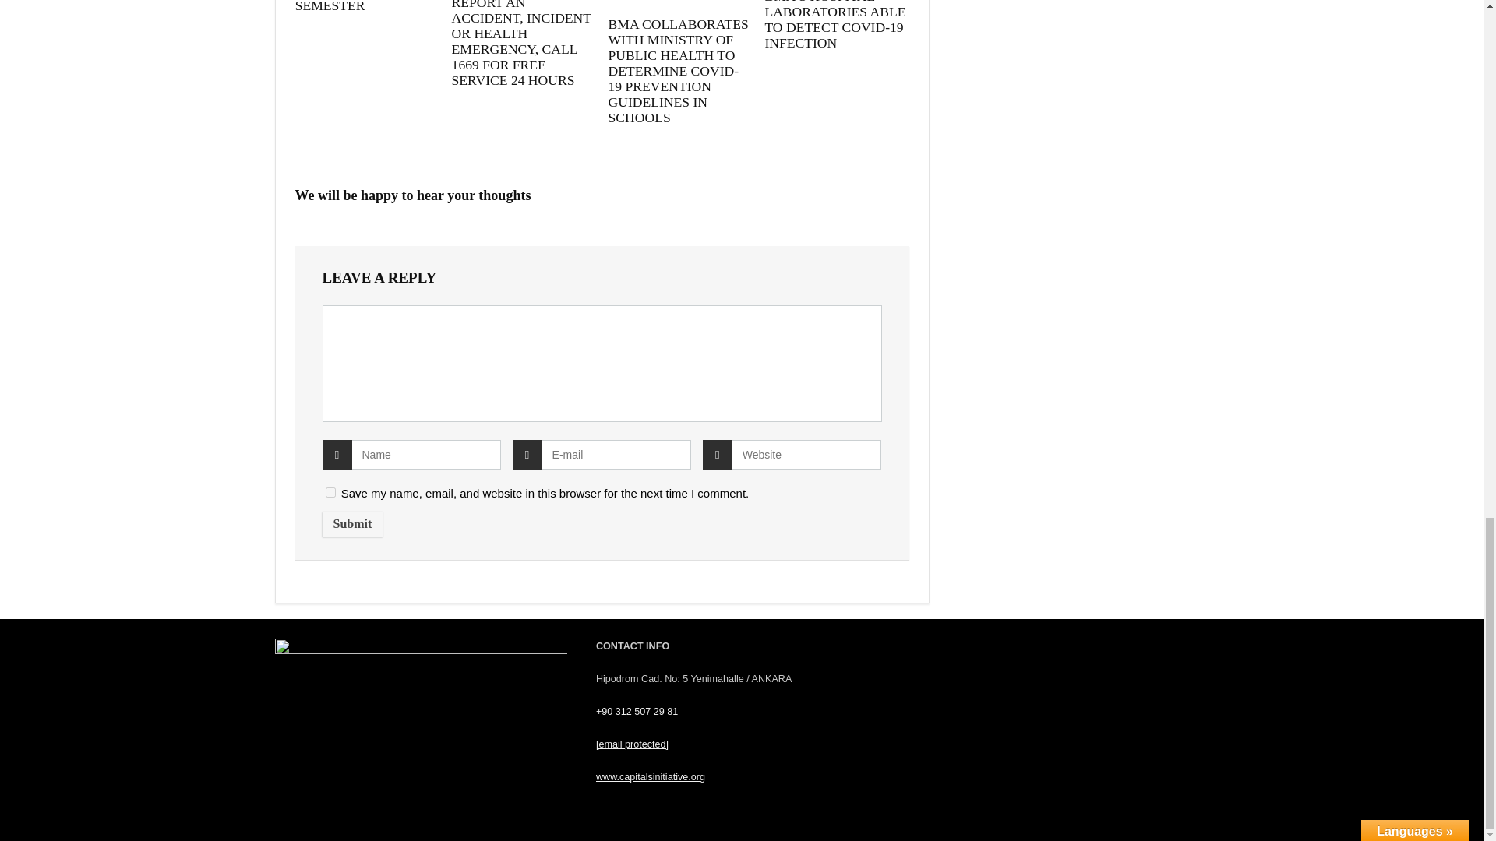 This screenshot has height=841, width=1496. What do you see at coordinates (352, 523) in the screenshot?
I see `Submit` at bounding box center [352, 523].